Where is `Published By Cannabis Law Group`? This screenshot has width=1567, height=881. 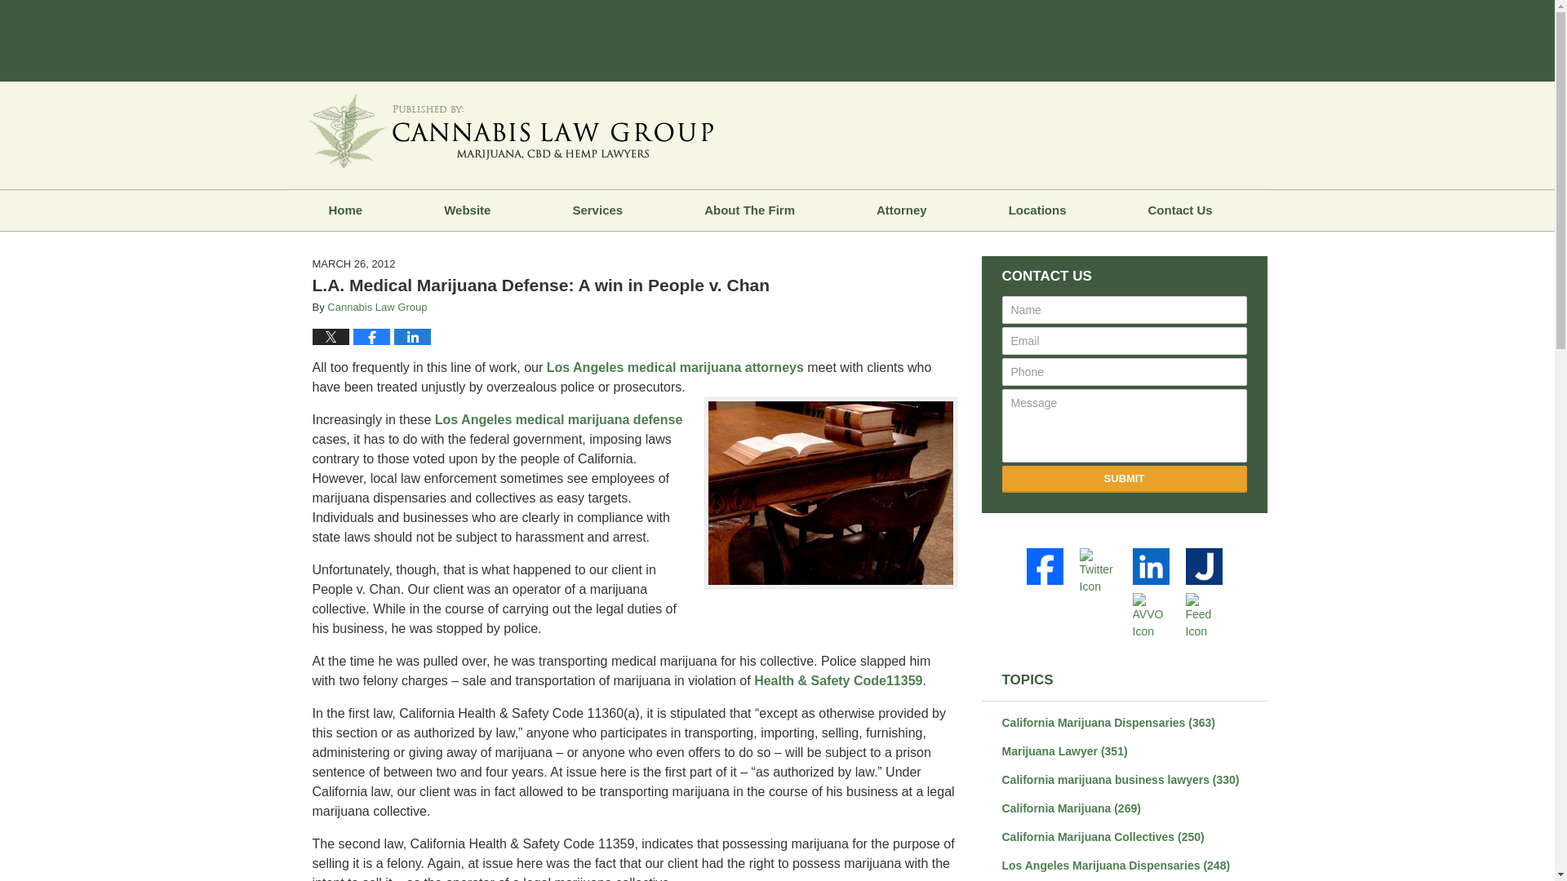
Published By Cannabis Law Group is located at coordinates (1148, 139).